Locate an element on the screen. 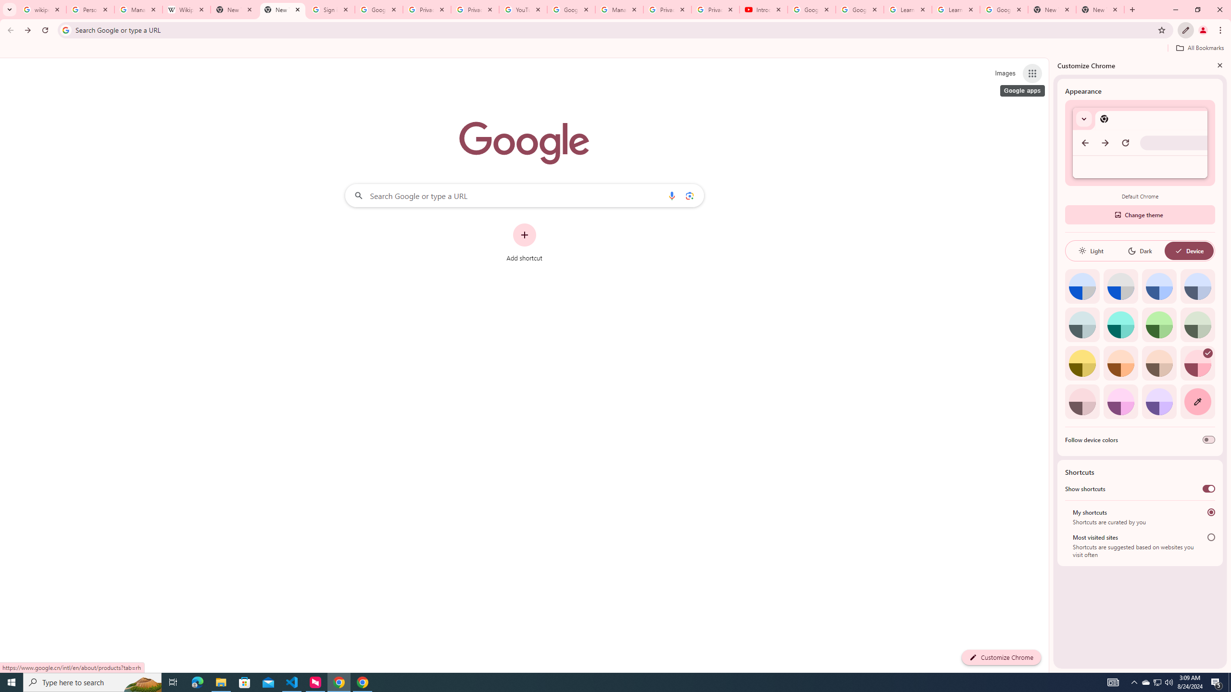 This screenshot has width=1231, height=692. Device is located at coordinates (1189, 251).